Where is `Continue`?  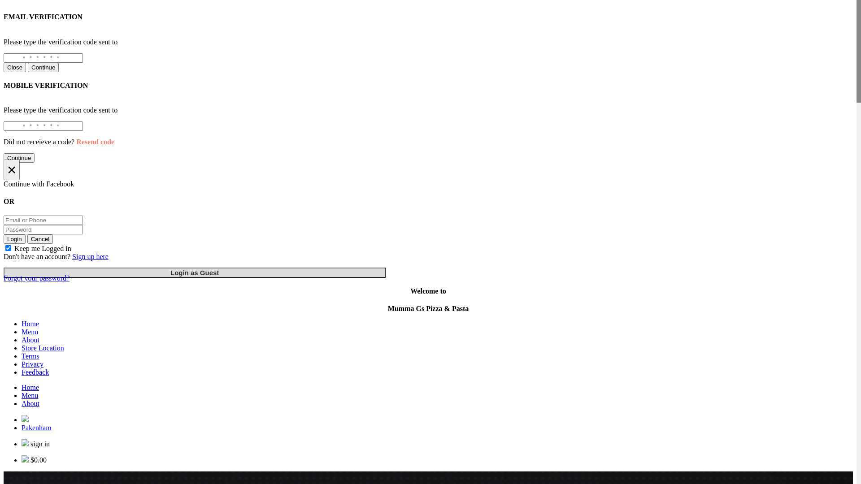 Continue is located at coordinates (19, 158).